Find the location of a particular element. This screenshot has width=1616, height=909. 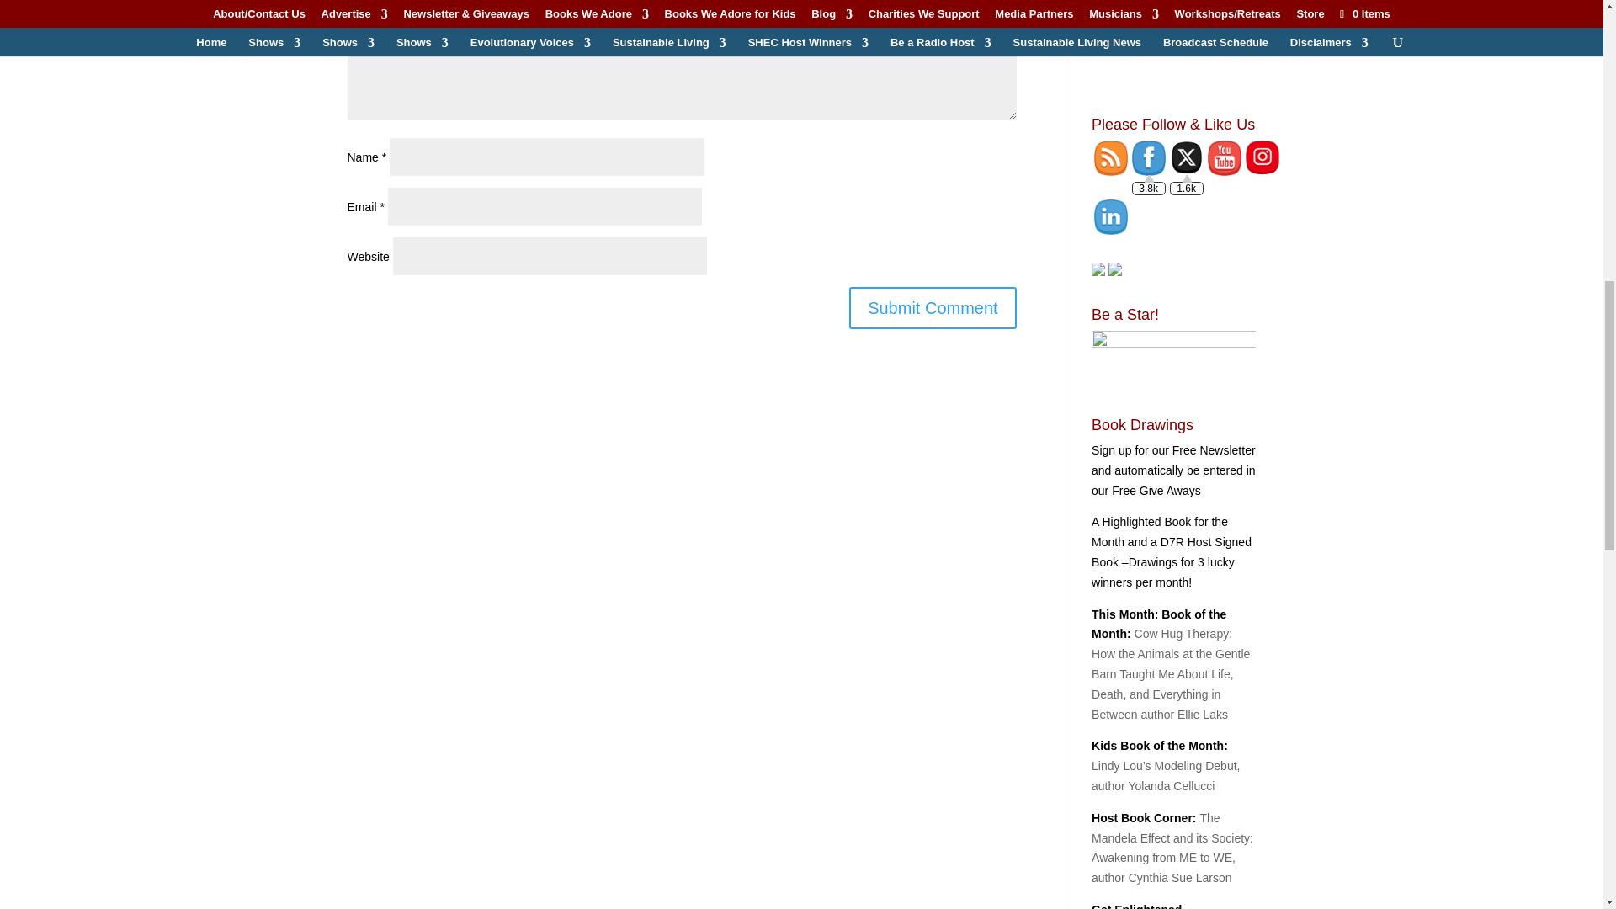

RSS is located at coordinates (1111, 158).